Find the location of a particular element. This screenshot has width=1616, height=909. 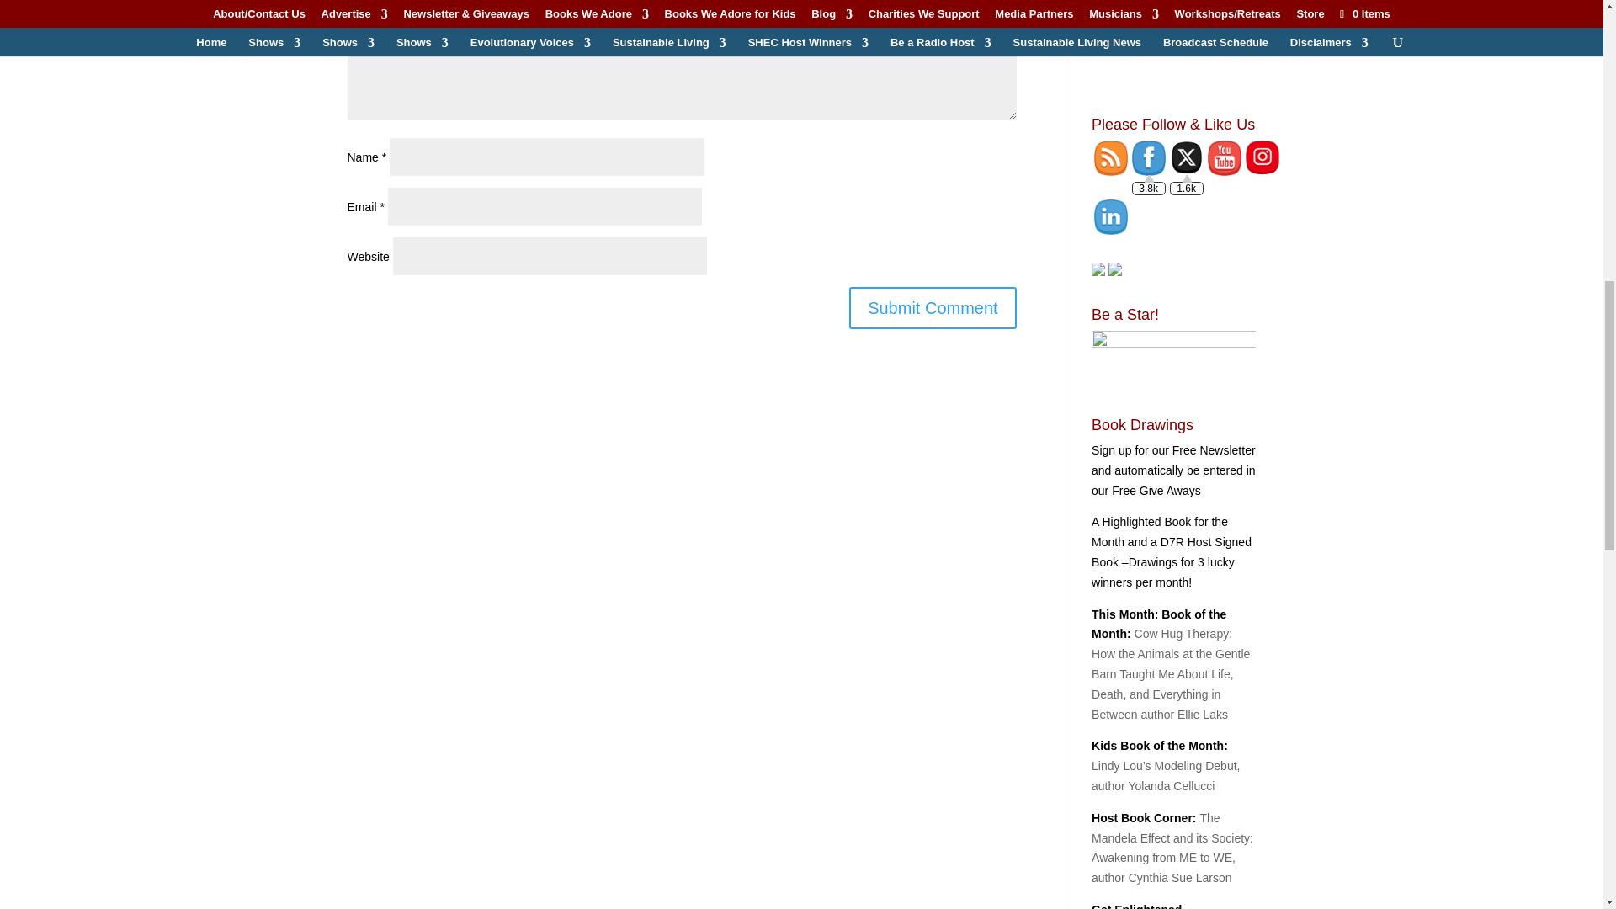

RSS is located at coordinates (1111, 158).